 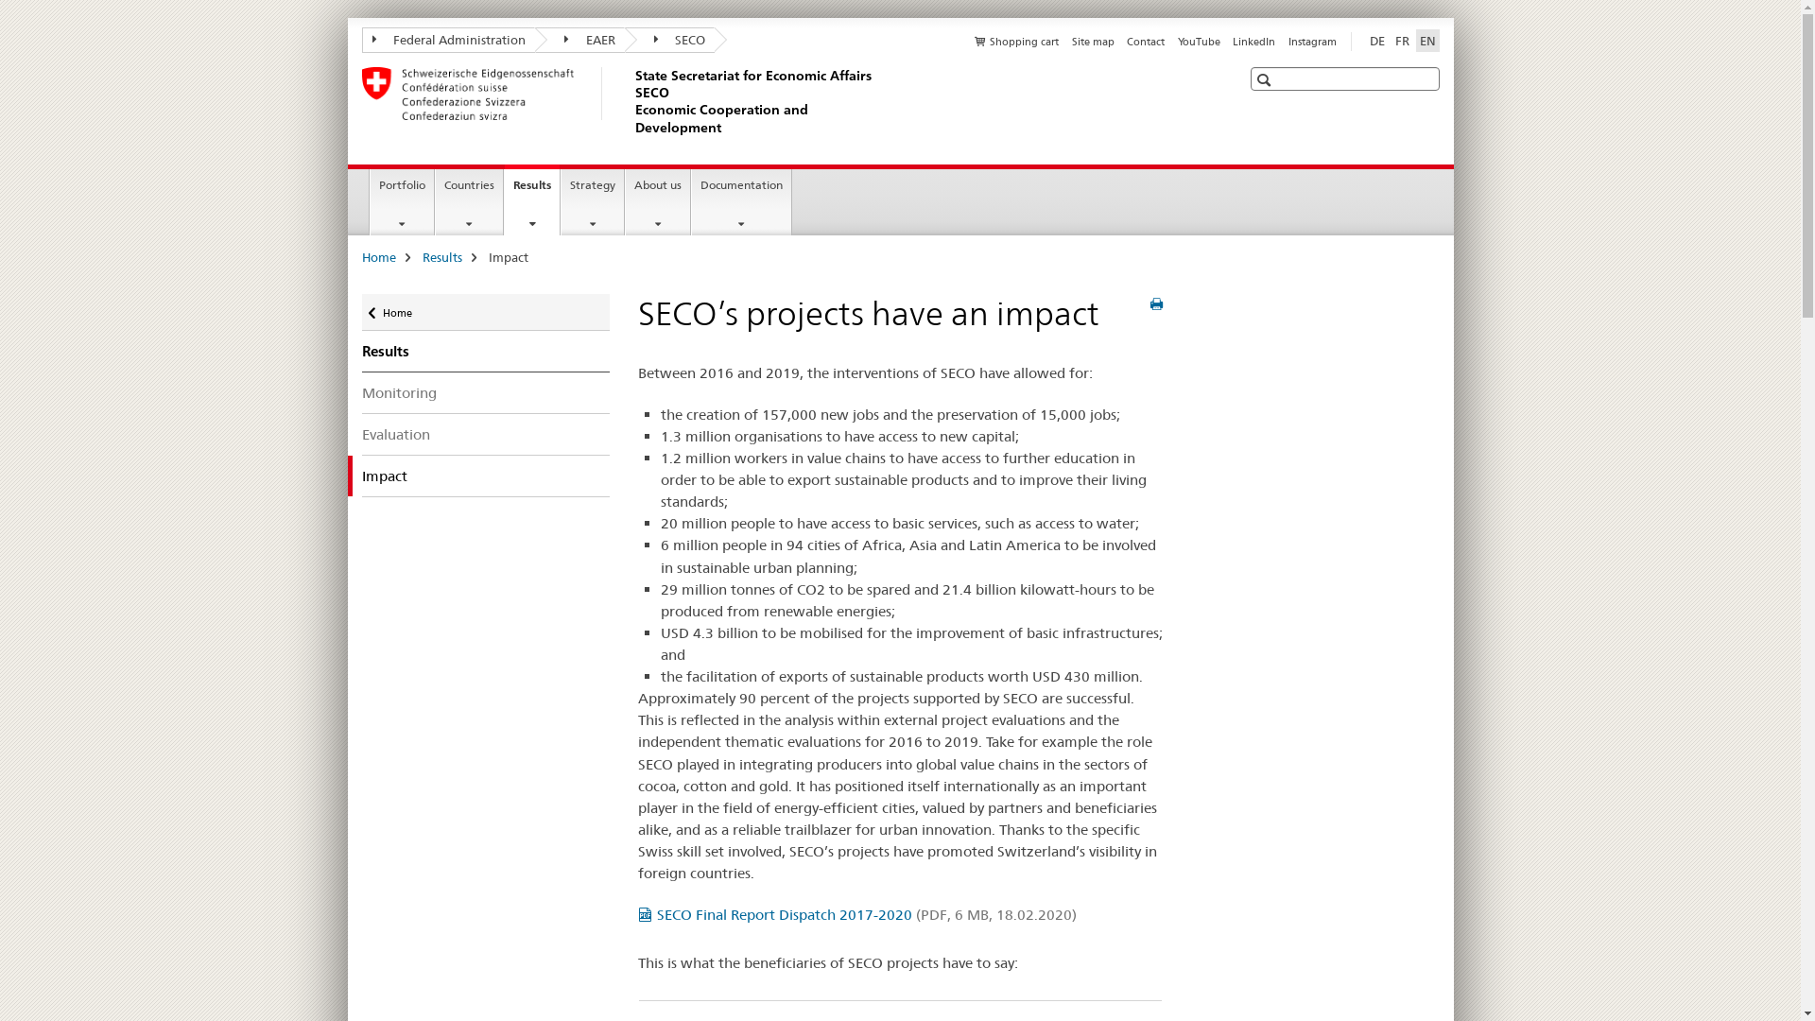 I want to click on Federal Administration, so click(x=448, y=40).